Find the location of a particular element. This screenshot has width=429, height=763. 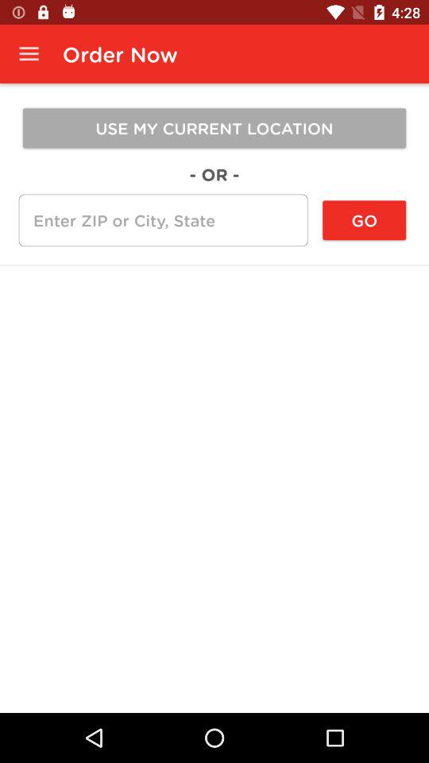

turn on icon below use my current icon is located at coordinates (214, 174).